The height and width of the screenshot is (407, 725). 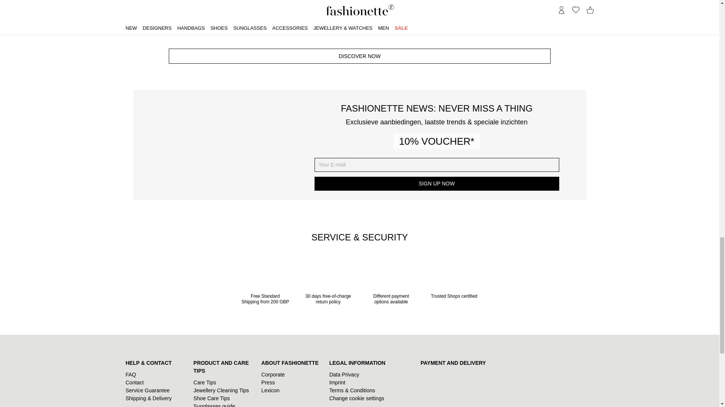 What do you see at coordinates (265, 286) in the screenshot?
I see `Trusted Shops certified` at bounding box center [265, 286].